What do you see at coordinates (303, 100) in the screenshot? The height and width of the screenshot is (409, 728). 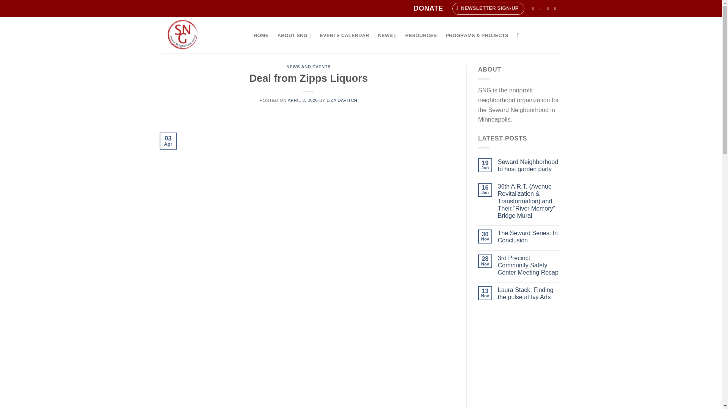 I see `APRIL 3, 2020` at bounding box center [303, 100].